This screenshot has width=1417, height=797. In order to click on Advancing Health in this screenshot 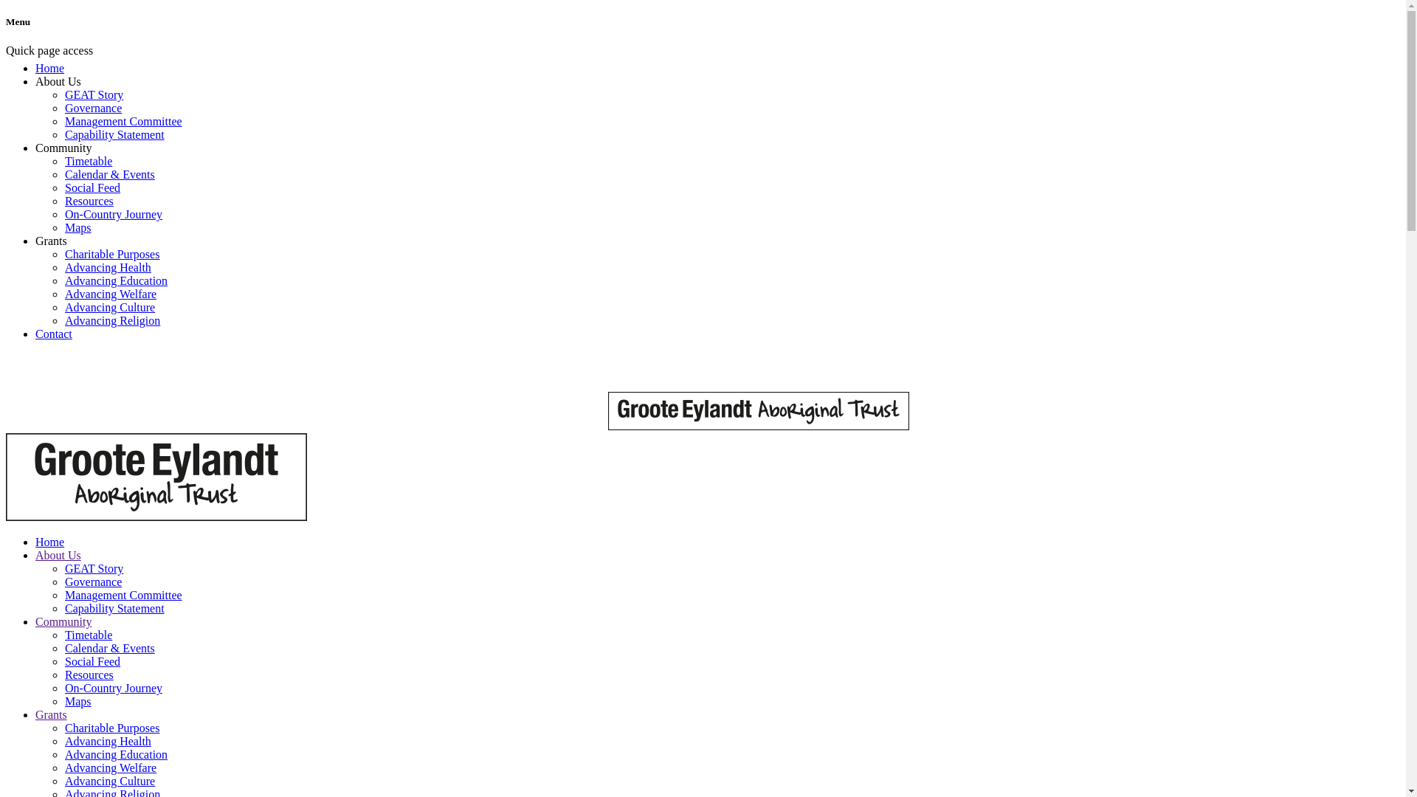, I will do `click(108, 267)`.